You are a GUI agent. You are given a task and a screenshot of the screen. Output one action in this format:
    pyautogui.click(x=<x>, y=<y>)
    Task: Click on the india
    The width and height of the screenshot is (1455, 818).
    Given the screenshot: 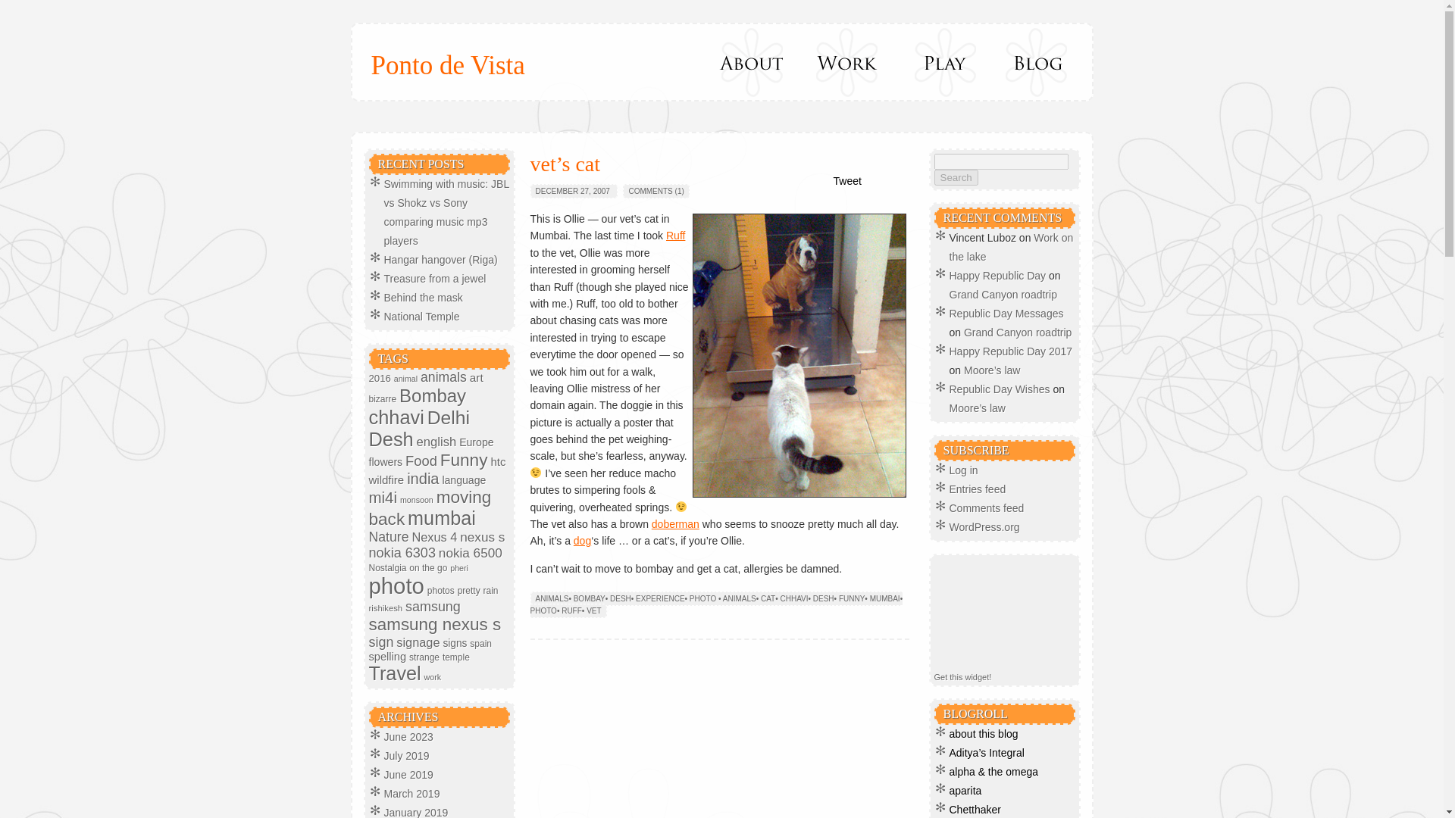 What is the action you would take?
    pyautogui.click(x=423, y=479)
    